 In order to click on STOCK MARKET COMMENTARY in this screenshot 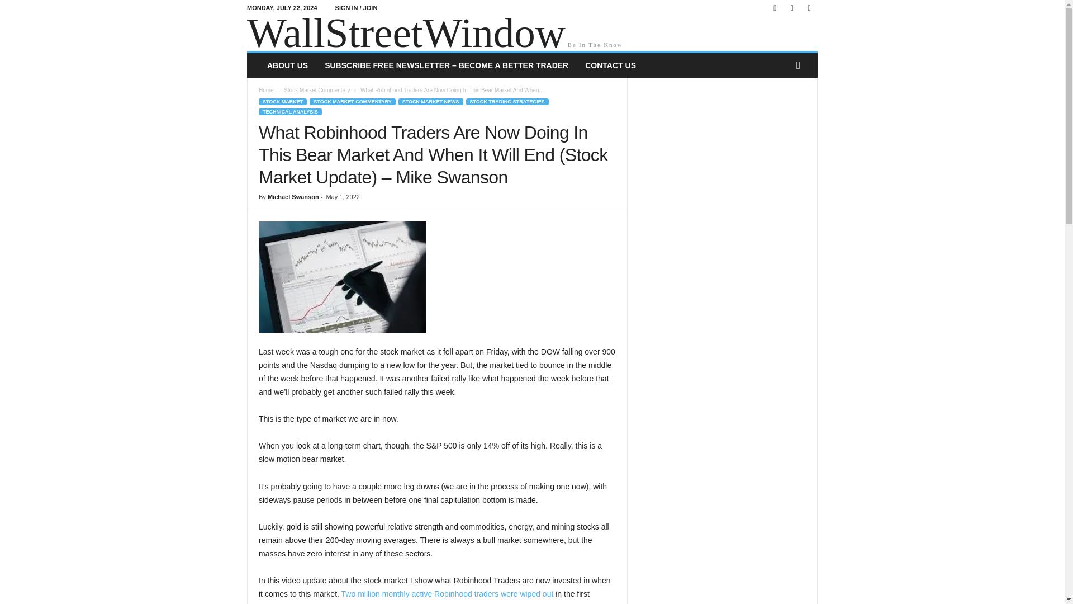, I will do `click(352, 102)`.